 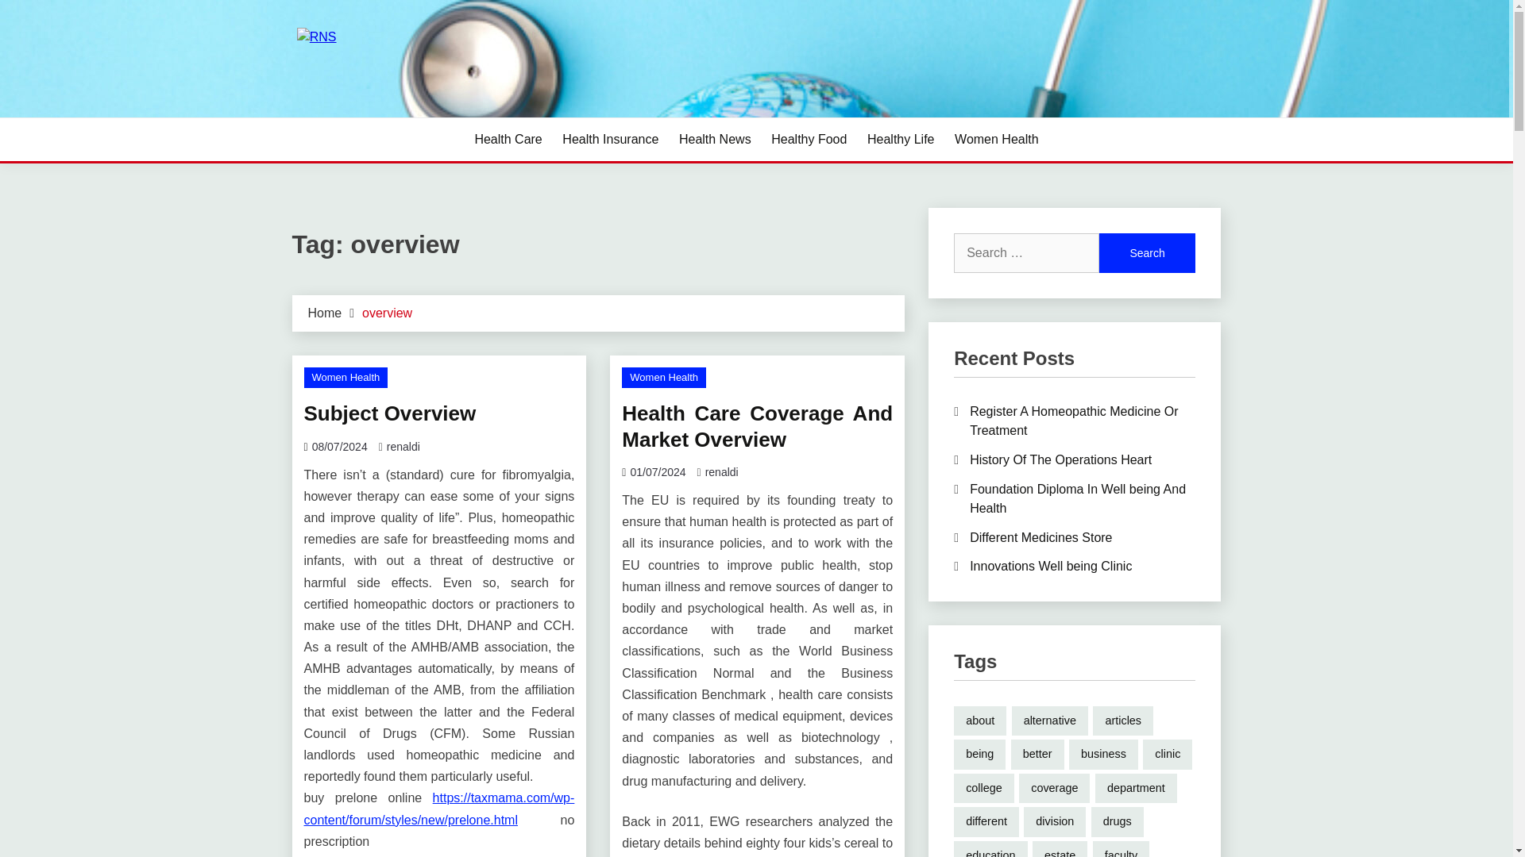 I want to click on RNS, so click(x=322, y=116).